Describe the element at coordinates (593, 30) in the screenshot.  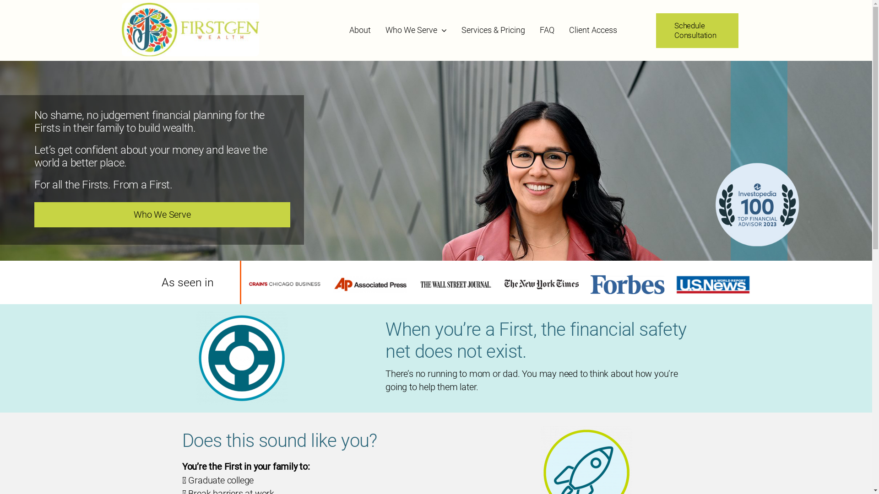
I see `Client Access` at that location.